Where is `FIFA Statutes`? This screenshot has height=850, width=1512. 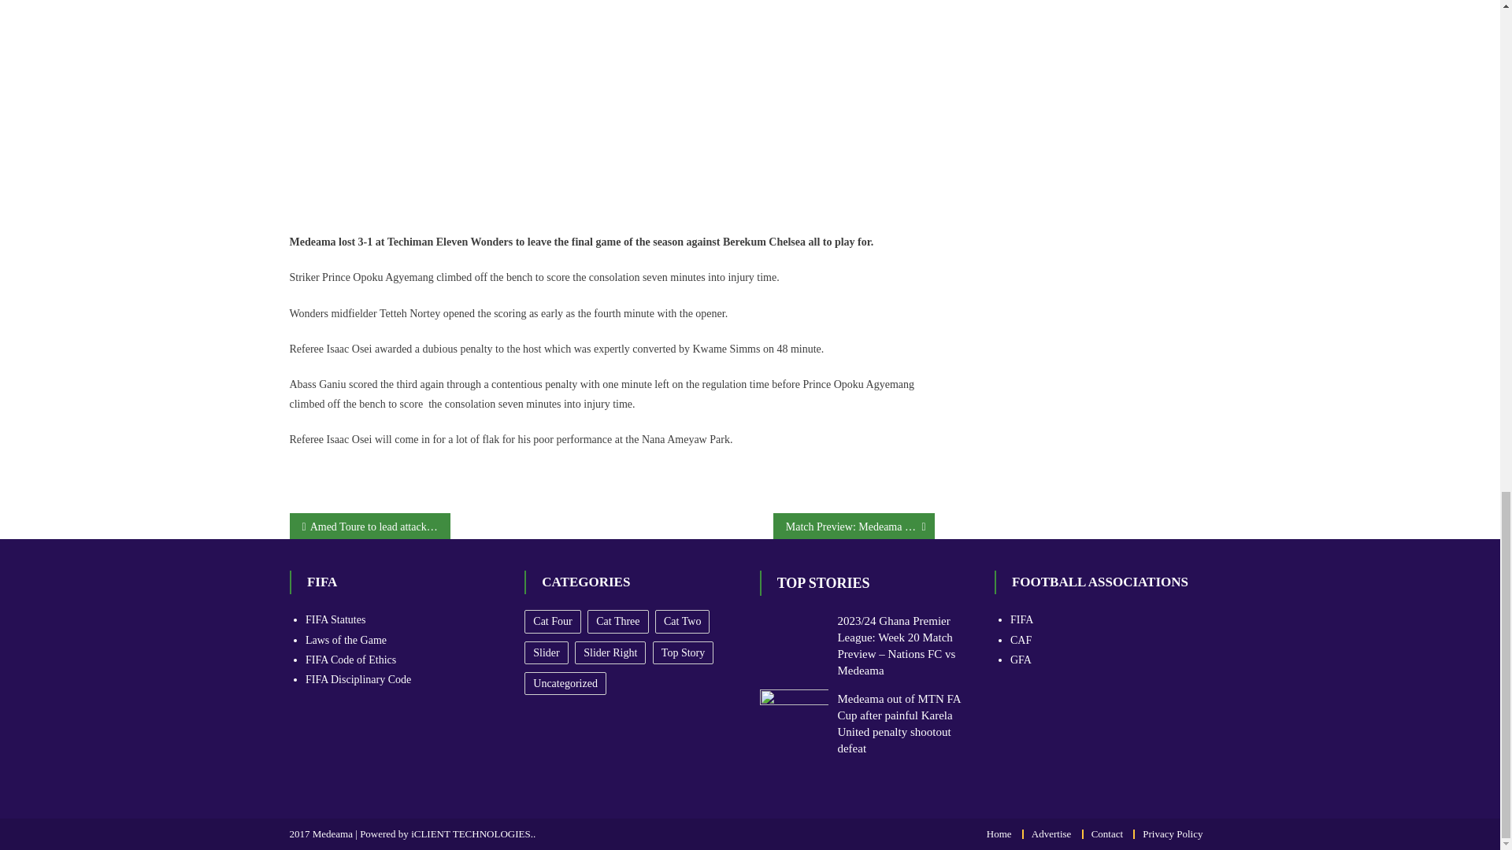
FIFA Statutes is located at coordinates (335, 619).